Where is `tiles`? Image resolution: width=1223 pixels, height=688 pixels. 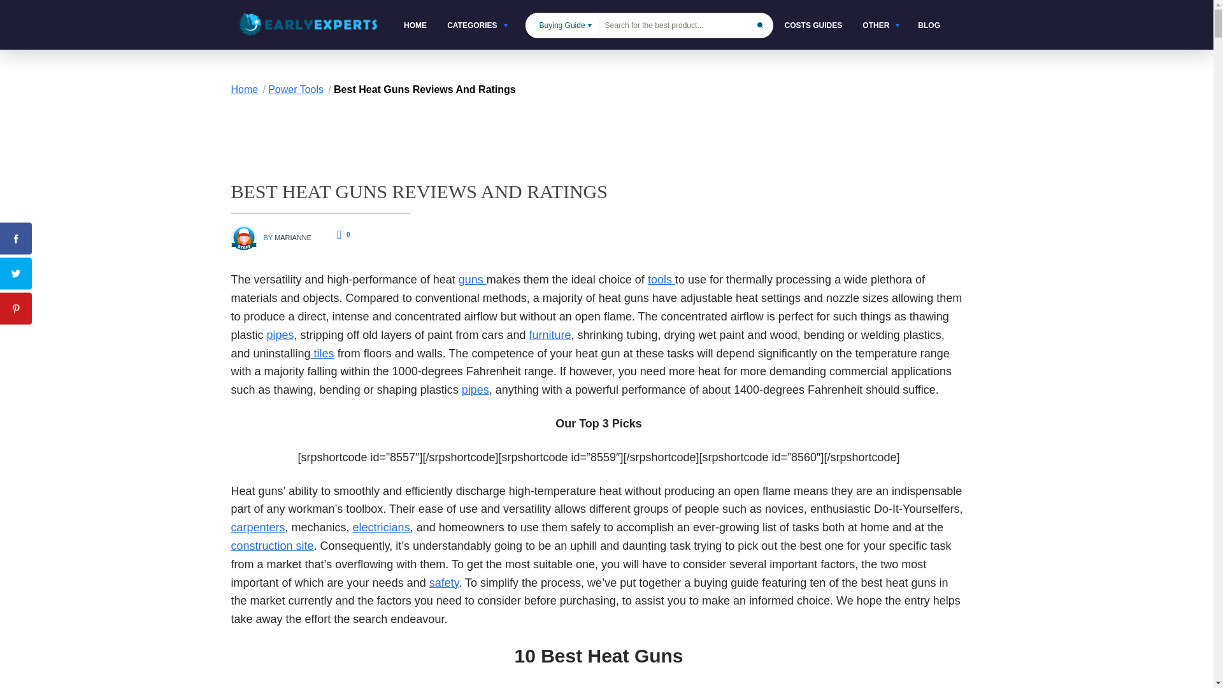 tiles is located at coordinates (322, 353).